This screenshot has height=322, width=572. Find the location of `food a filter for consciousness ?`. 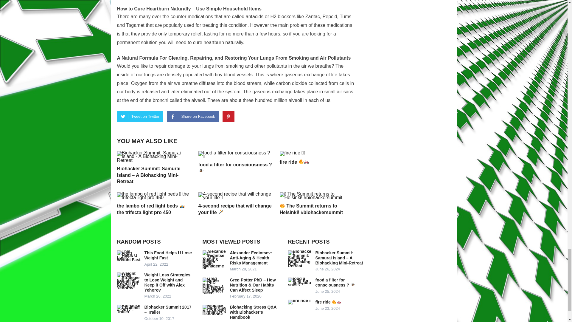

food a filter for consciousness ? is located at coordinates (235, 168).